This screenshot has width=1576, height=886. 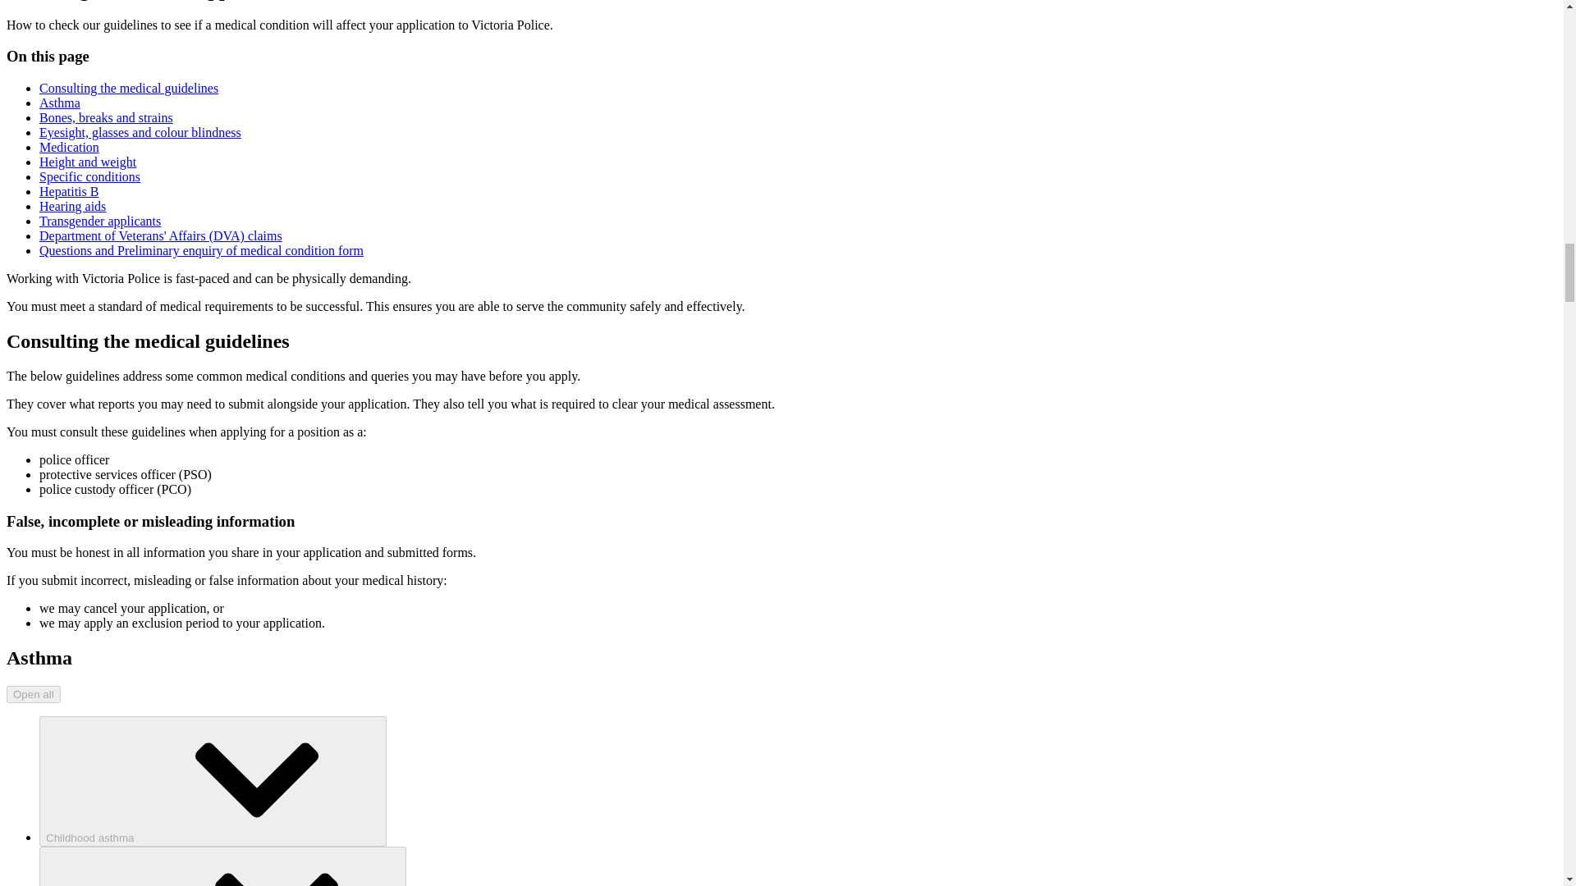 What do you see at coordinates (59, 102) in the screenshot?
I see `Asthma` at bounding box center [59, 102].